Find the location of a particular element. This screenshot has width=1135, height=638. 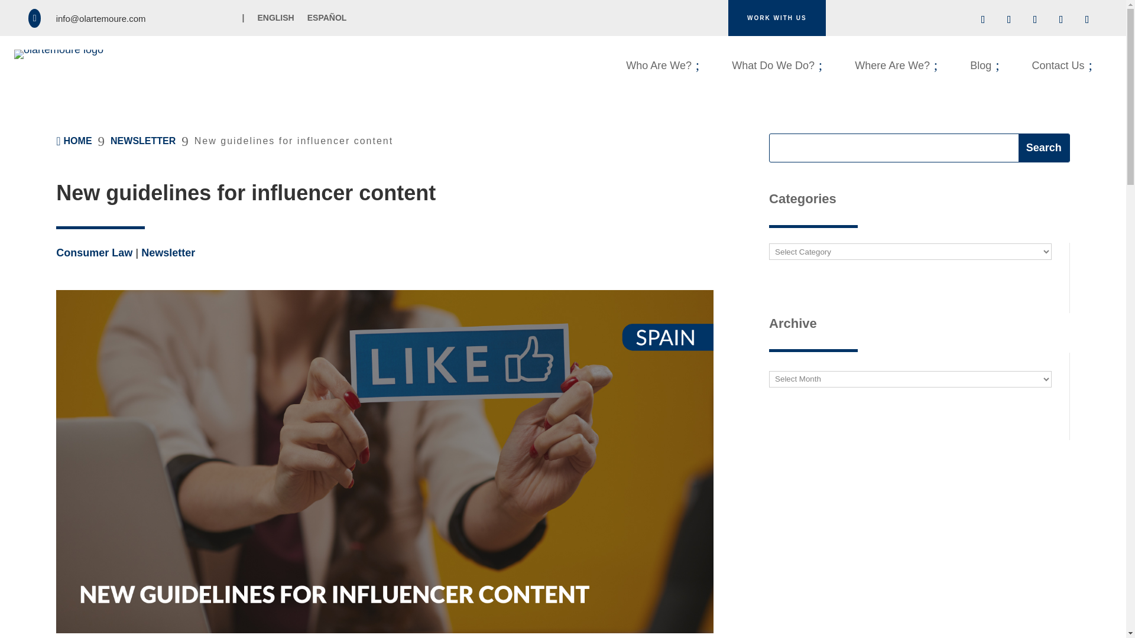

Follow on Facebook is located at coordinates (1008, 19).